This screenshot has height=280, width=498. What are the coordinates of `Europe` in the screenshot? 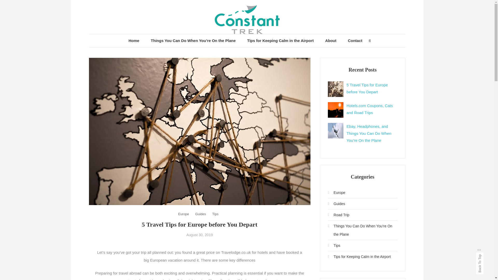 It's located at (184, 214).